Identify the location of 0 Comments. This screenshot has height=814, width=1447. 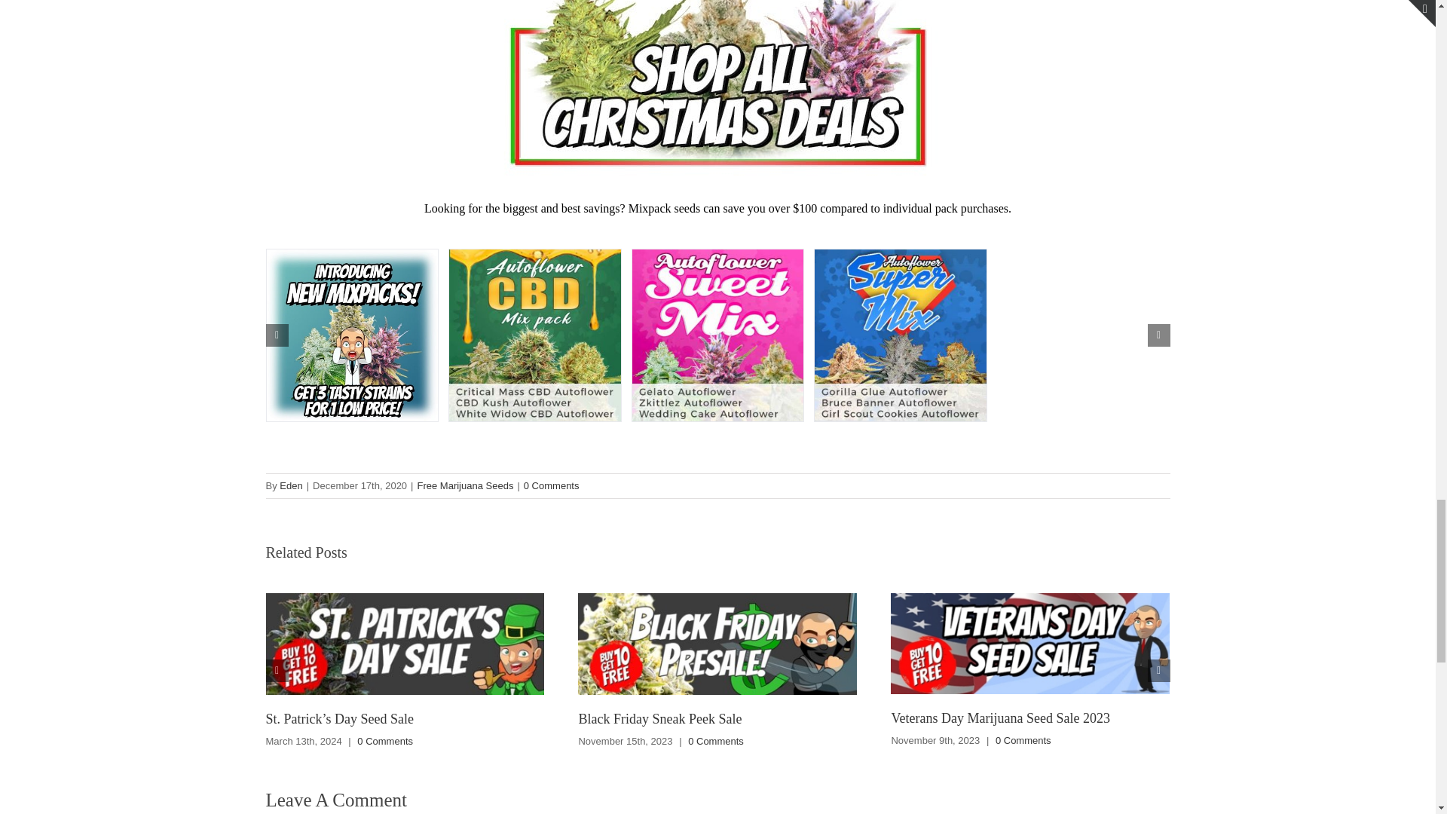
(552, 485).